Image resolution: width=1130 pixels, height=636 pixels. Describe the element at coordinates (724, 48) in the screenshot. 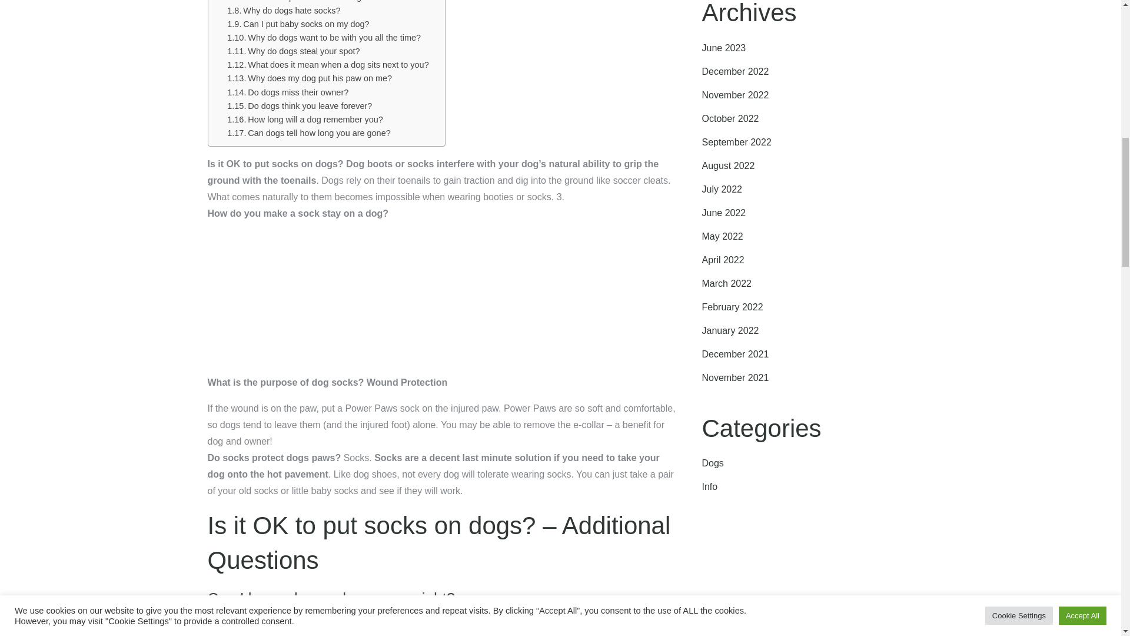

I see `June 2023` at that location.